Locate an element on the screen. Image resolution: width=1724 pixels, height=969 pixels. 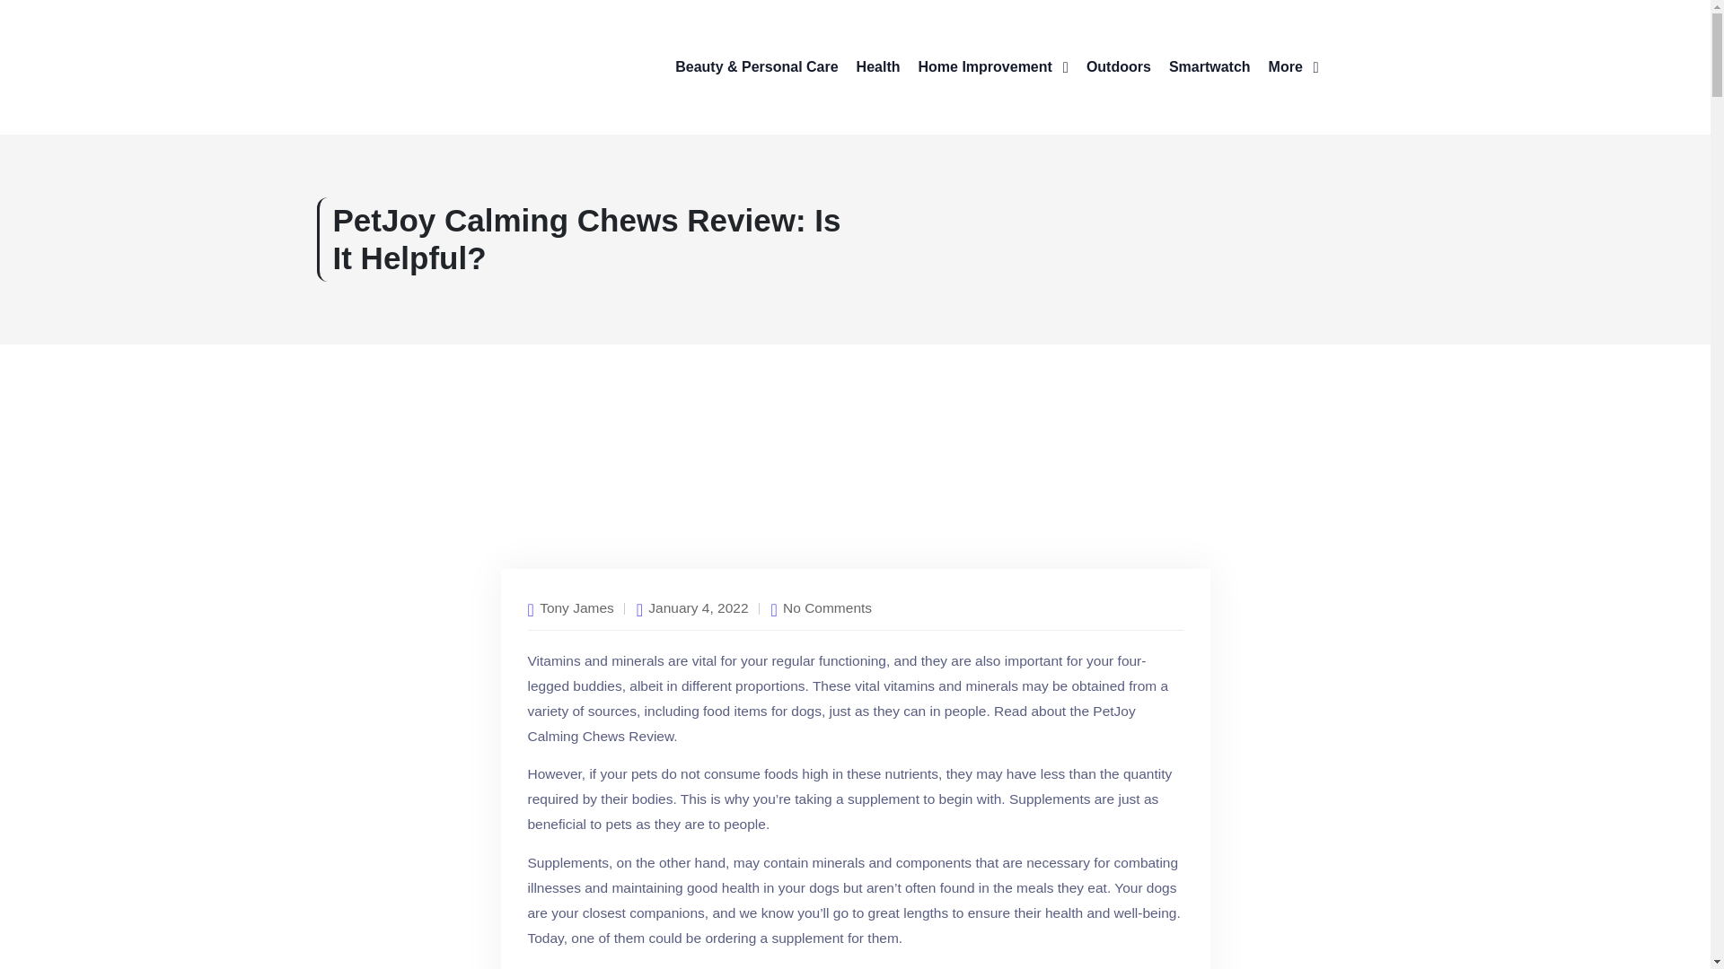
Home Improvement is located at coordinates (991, 66).